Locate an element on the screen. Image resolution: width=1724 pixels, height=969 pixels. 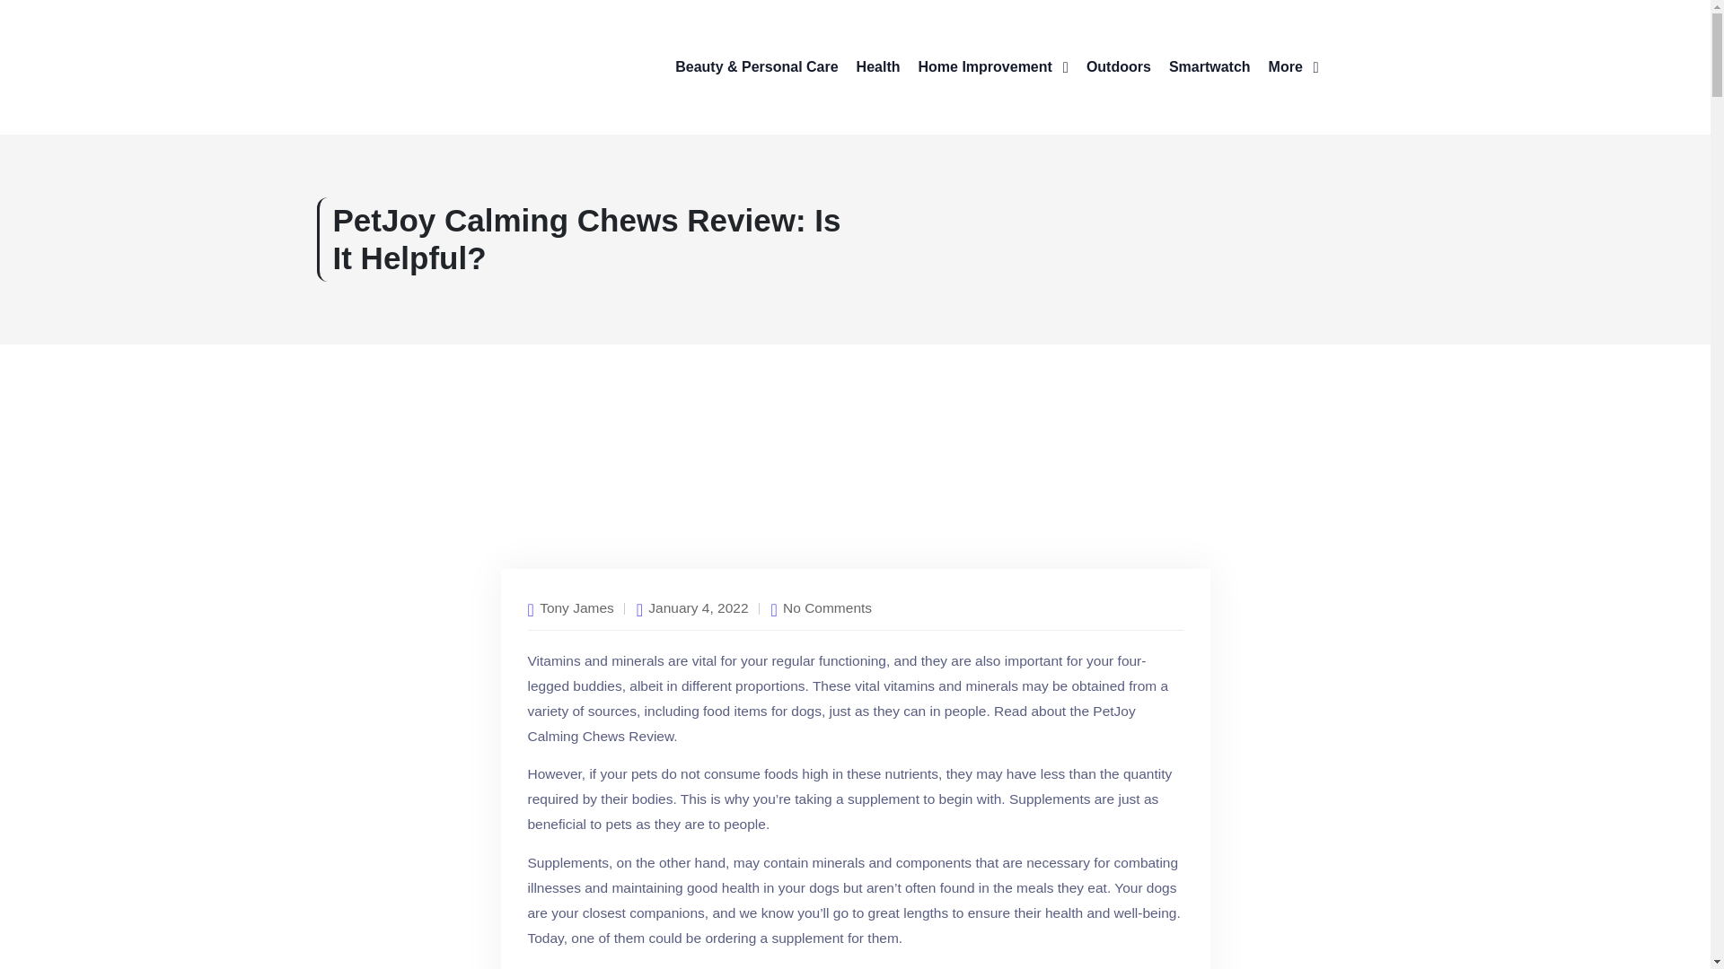
Home Improvement is located at coordinates (991, 66).